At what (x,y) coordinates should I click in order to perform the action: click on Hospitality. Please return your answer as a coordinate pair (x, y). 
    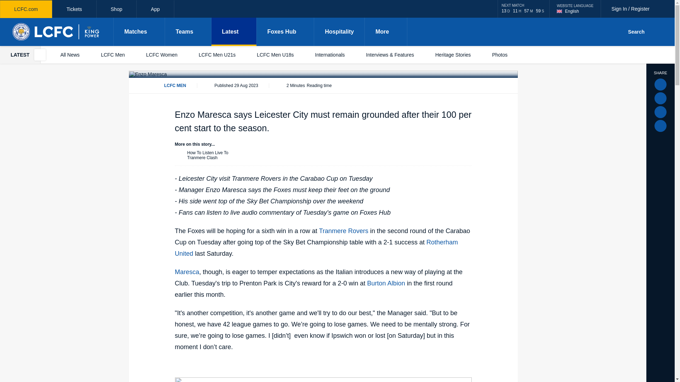
    Looking at the image, I should click on (339, 31).